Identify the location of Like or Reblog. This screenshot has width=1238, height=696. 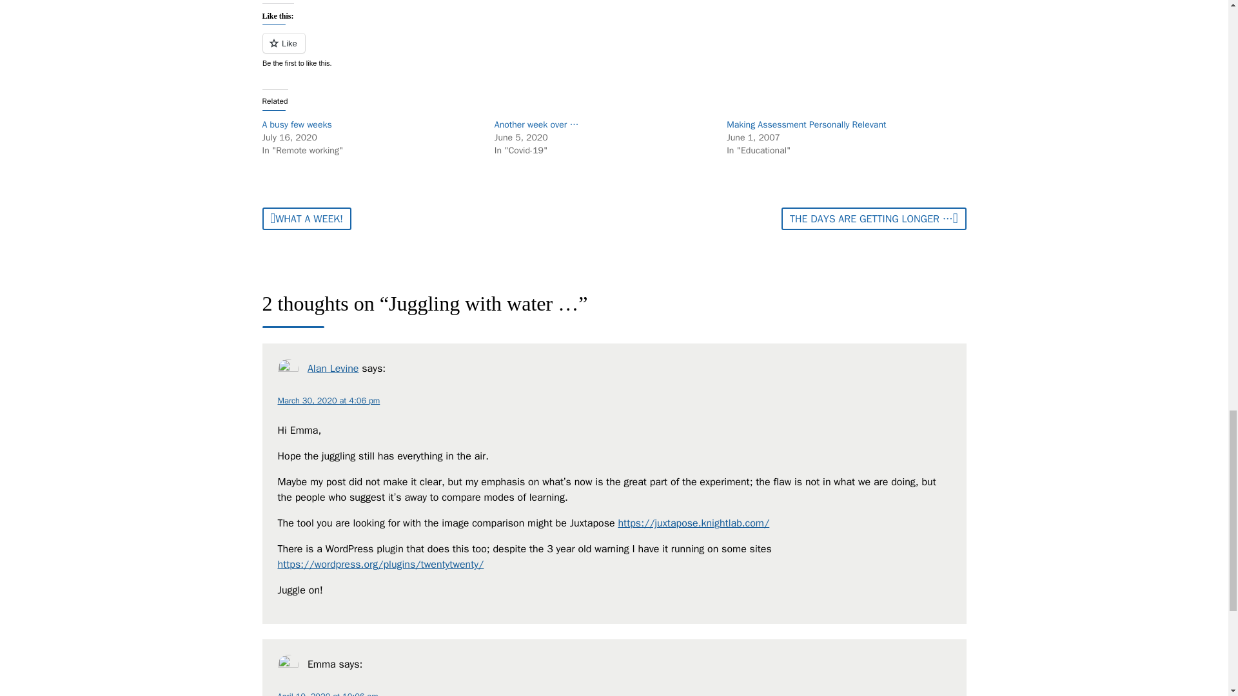
(613, 50).